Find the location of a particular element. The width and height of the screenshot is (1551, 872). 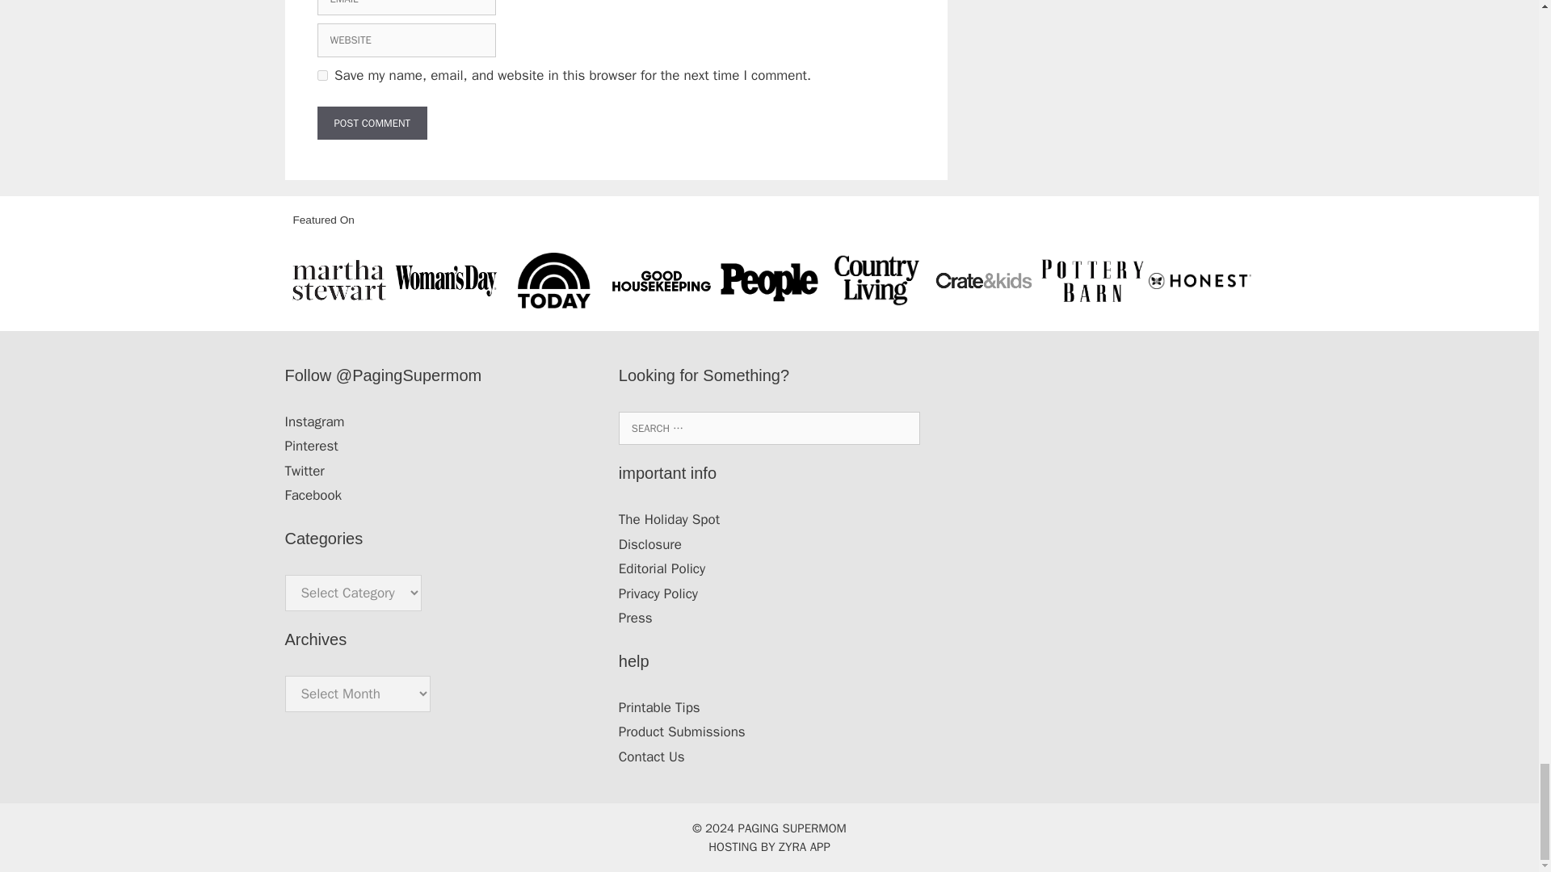

Post Comment is located at coordinates (372, 123).